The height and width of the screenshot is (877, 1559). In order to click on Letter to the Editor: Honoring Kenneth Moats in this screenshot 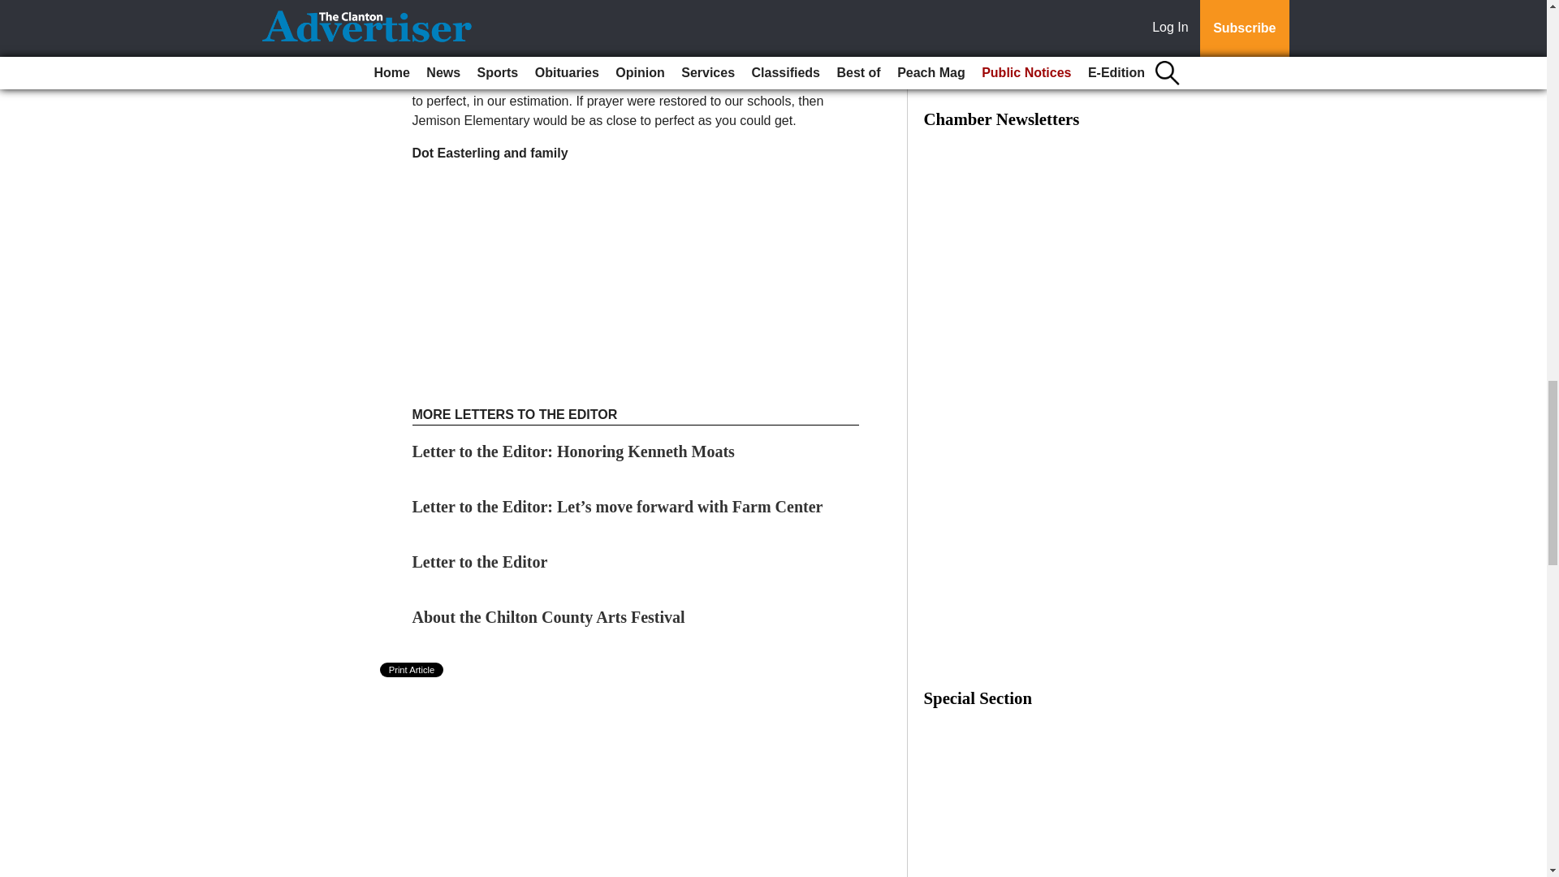, I will do `click(573, 451)`.